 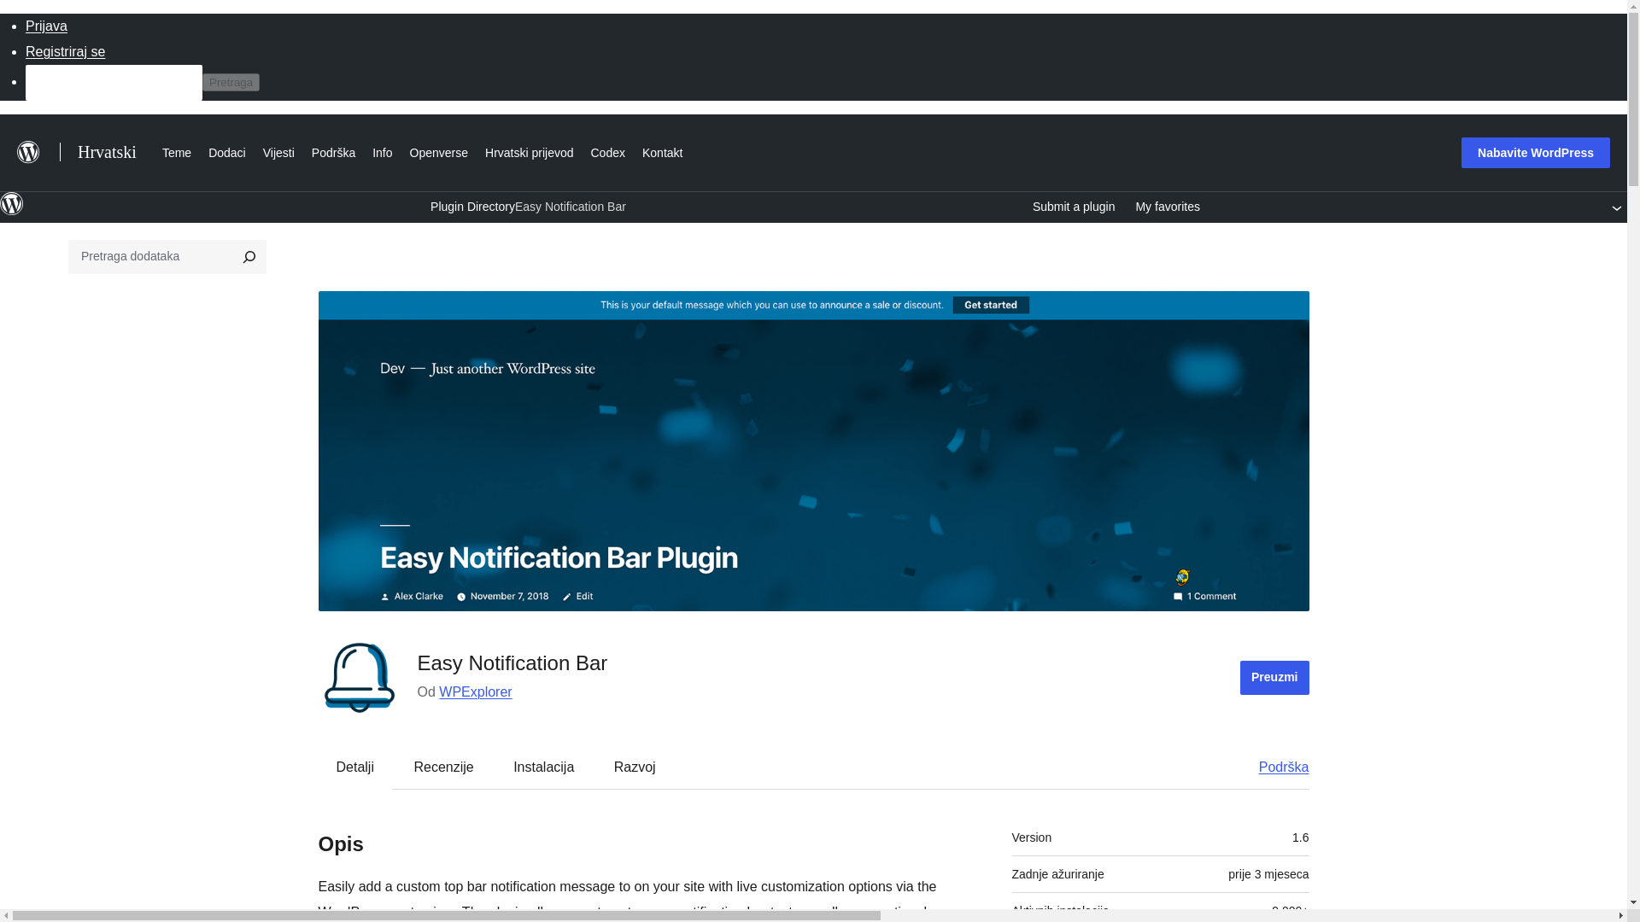 I want to click on Hrvatski prijevod, so click(x=530, y=150).